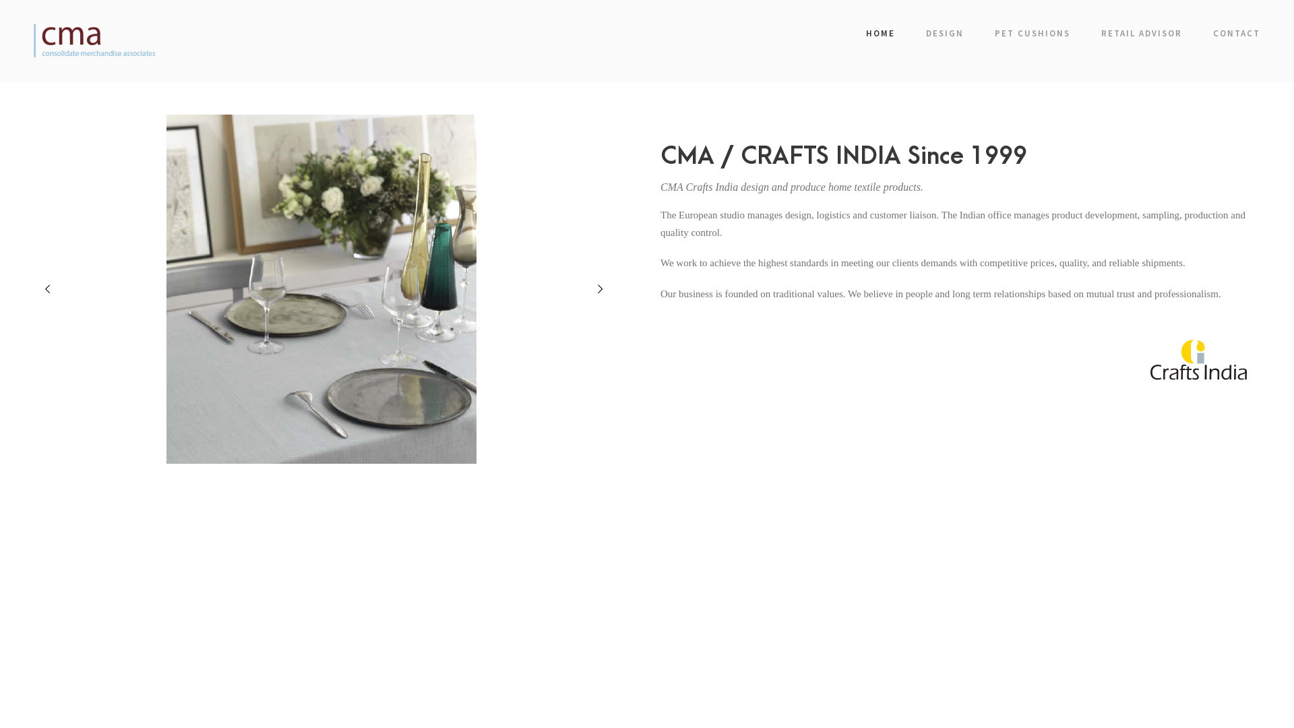  I want to click on RETAIL ADVISOR, so click(1142, 36).